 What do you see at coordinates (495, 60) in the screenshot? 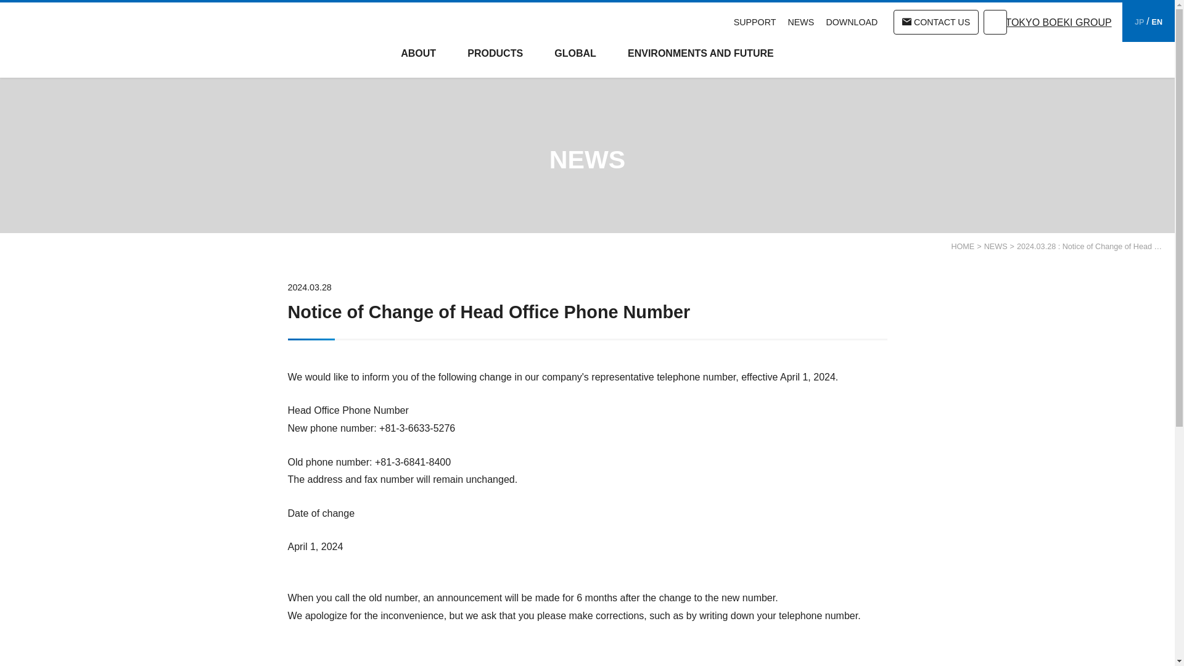
I see `PRODUCTS` at bounding box center [495, 60].